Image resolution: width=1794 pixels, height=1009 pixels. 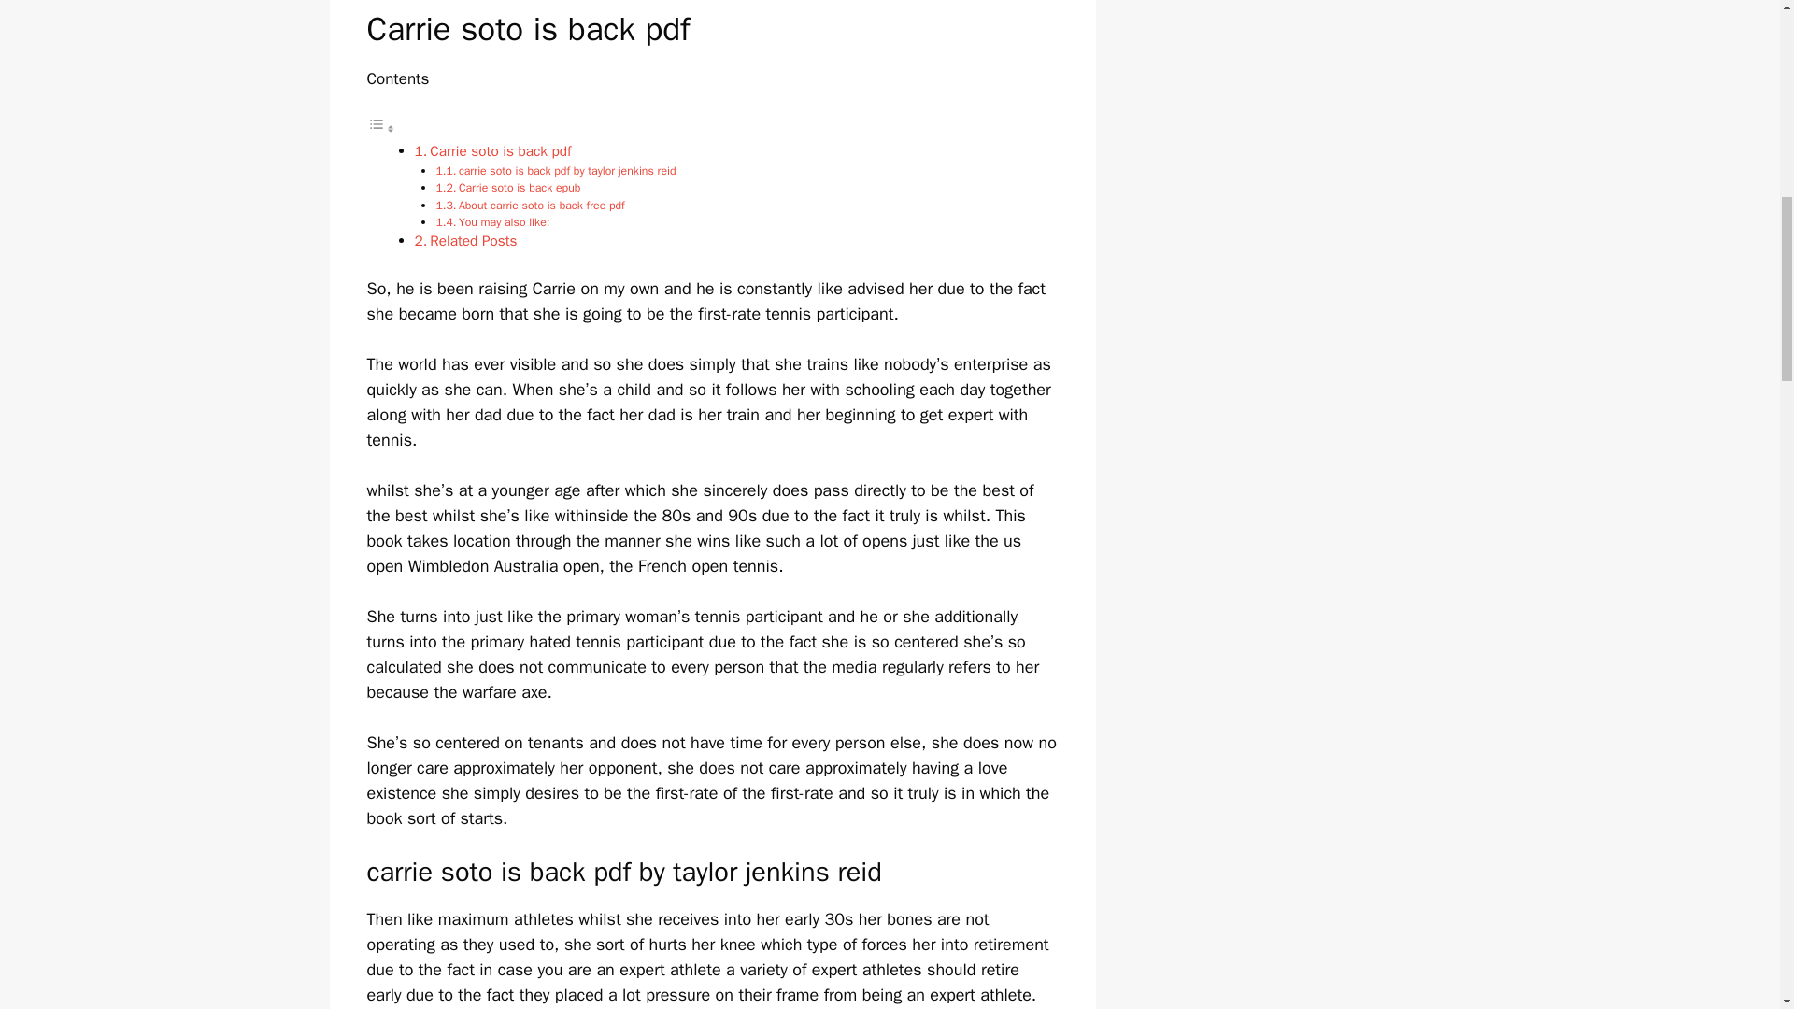 What do you see at coordinates (567, 170) in the screenshot?
I see `carrie soto is back pdf by taylor jenkins reid` at bounding box center [567, 170].